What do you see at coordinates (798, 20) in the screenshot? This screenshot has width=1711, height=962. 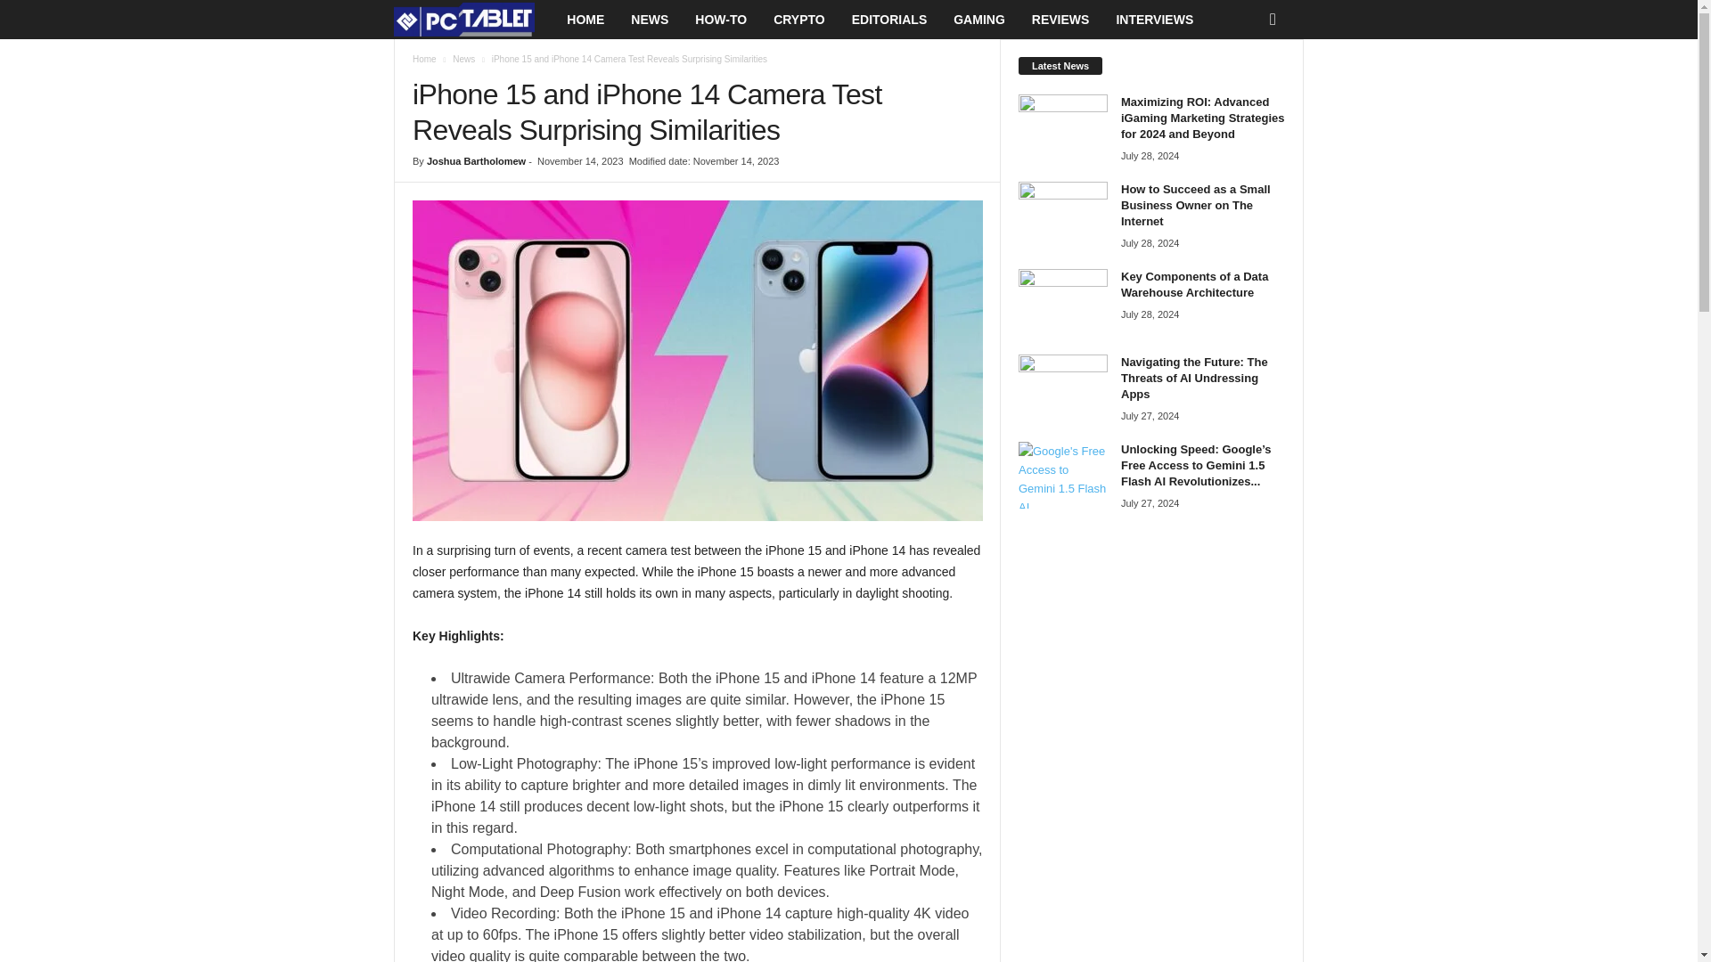 I see `CRYPTO` at bounding box center [798, 20].